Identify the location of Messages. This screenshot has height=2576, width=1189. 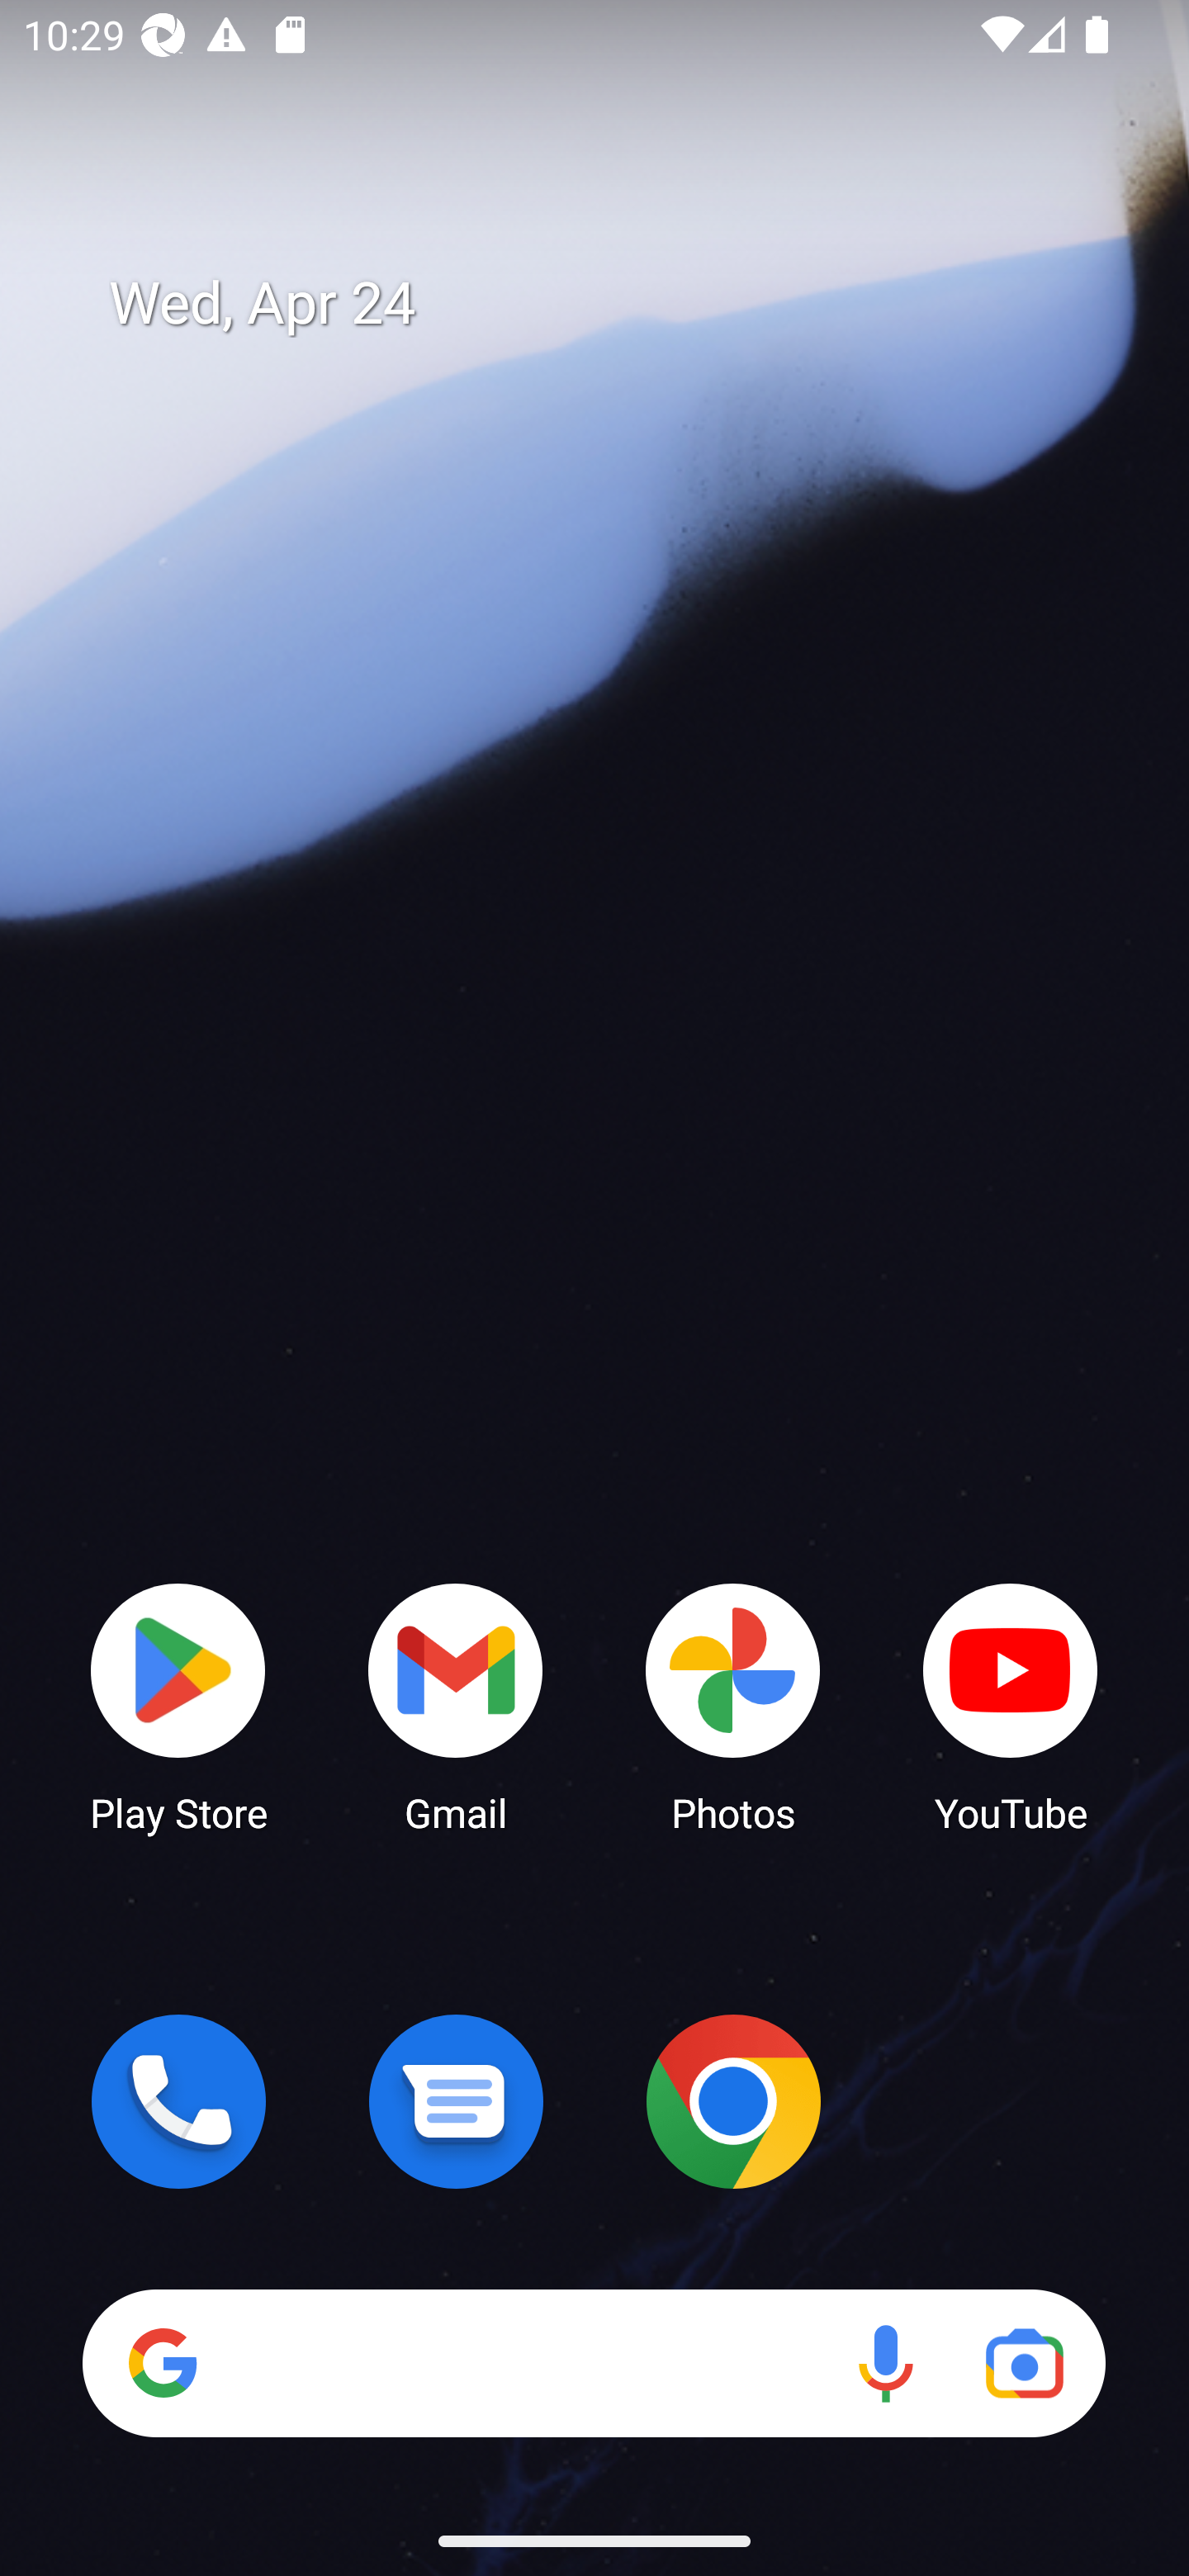
(456, 2101).